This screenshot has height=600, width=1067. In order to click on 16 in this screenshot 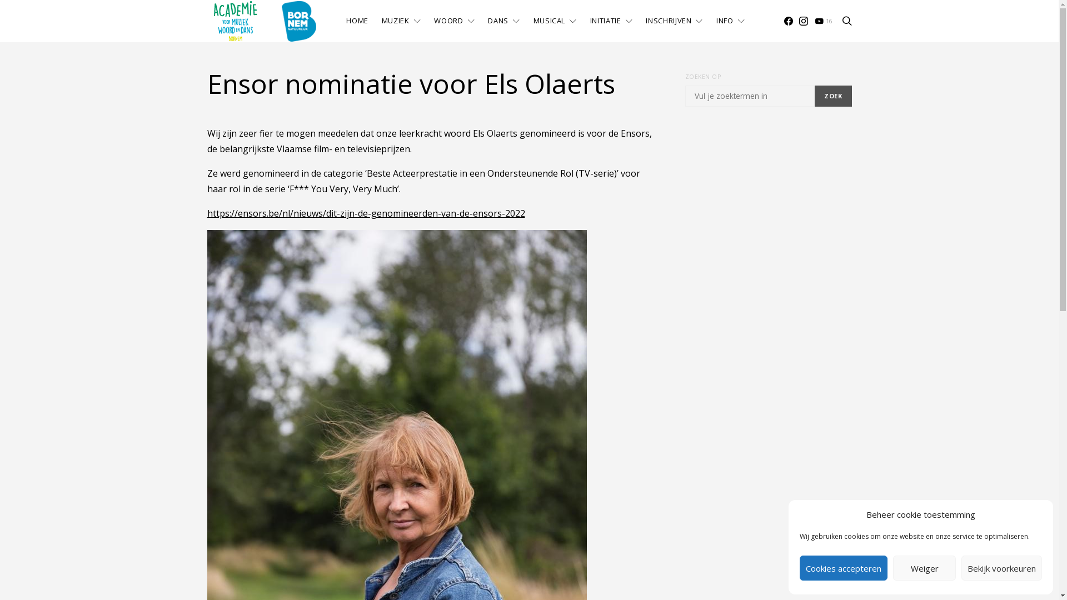, I will do `click(824, 21)`.